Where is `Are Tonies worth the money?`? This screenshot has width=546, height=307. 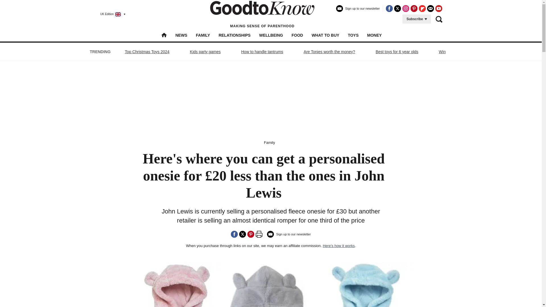 Are Tonies worth the money? is located at coordinates (329, 52).